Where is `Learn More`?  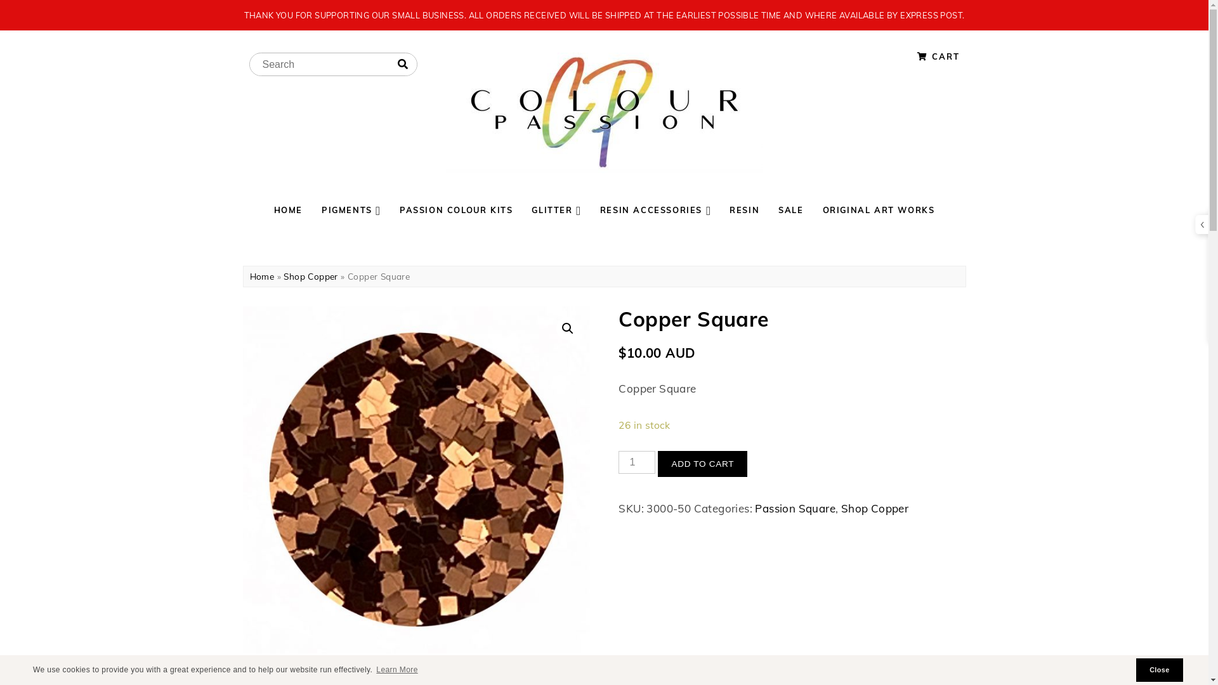
Learn More is located at coordinates (397, 670).